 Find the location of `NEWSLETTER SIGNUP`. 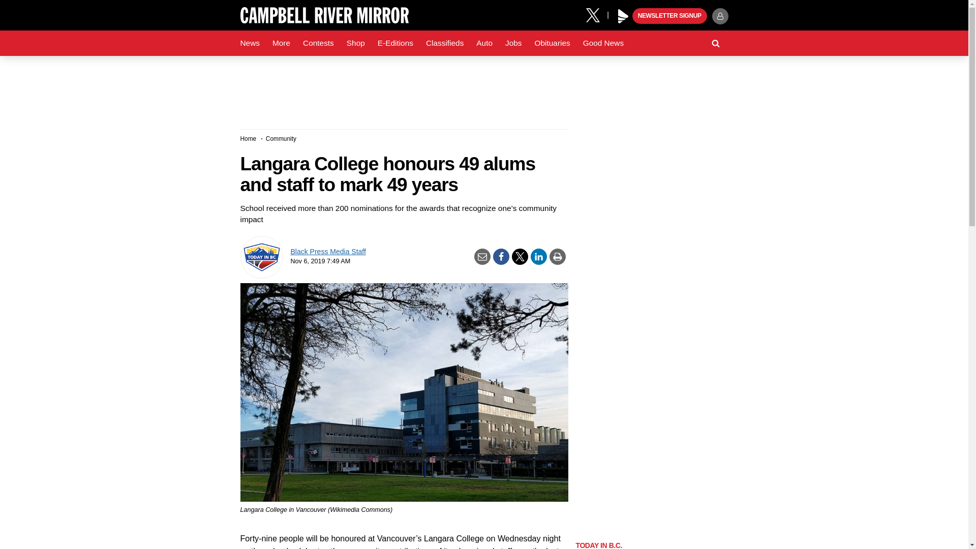

NEWSLETTER SIGNUP is located at coordinates (669, 16).